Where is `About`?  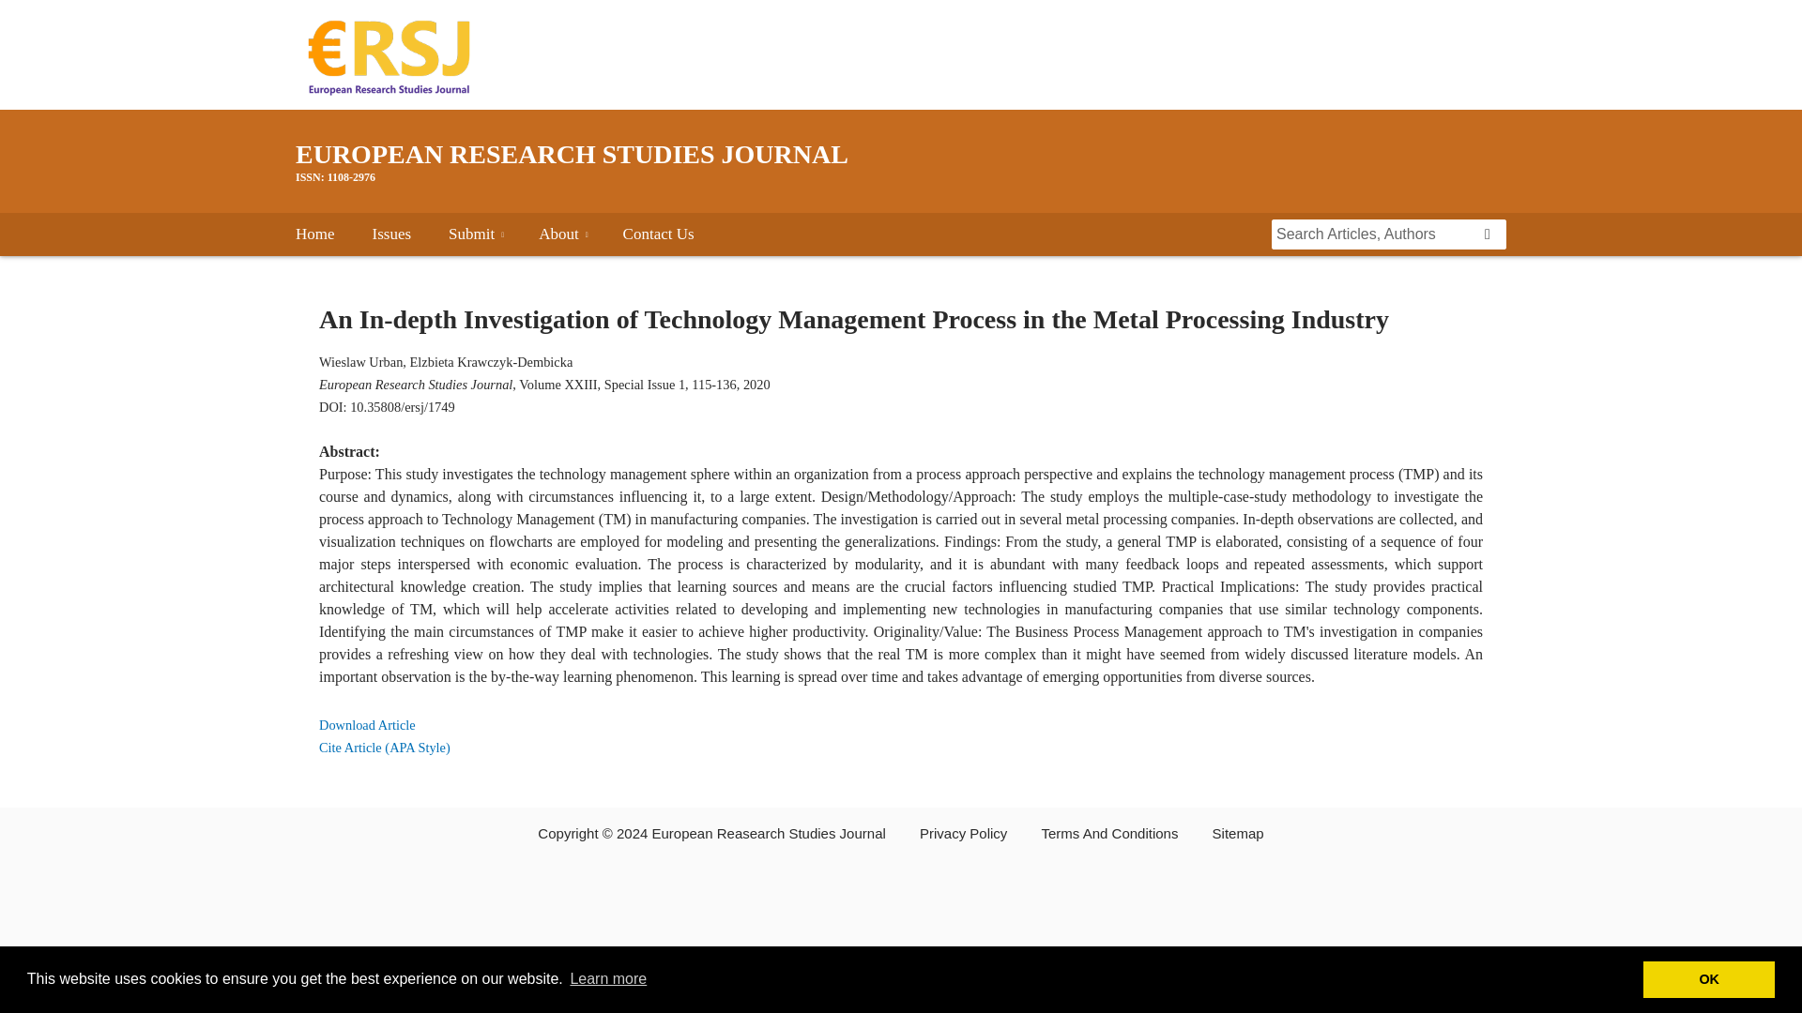
About is located at coordinates (558, 234).